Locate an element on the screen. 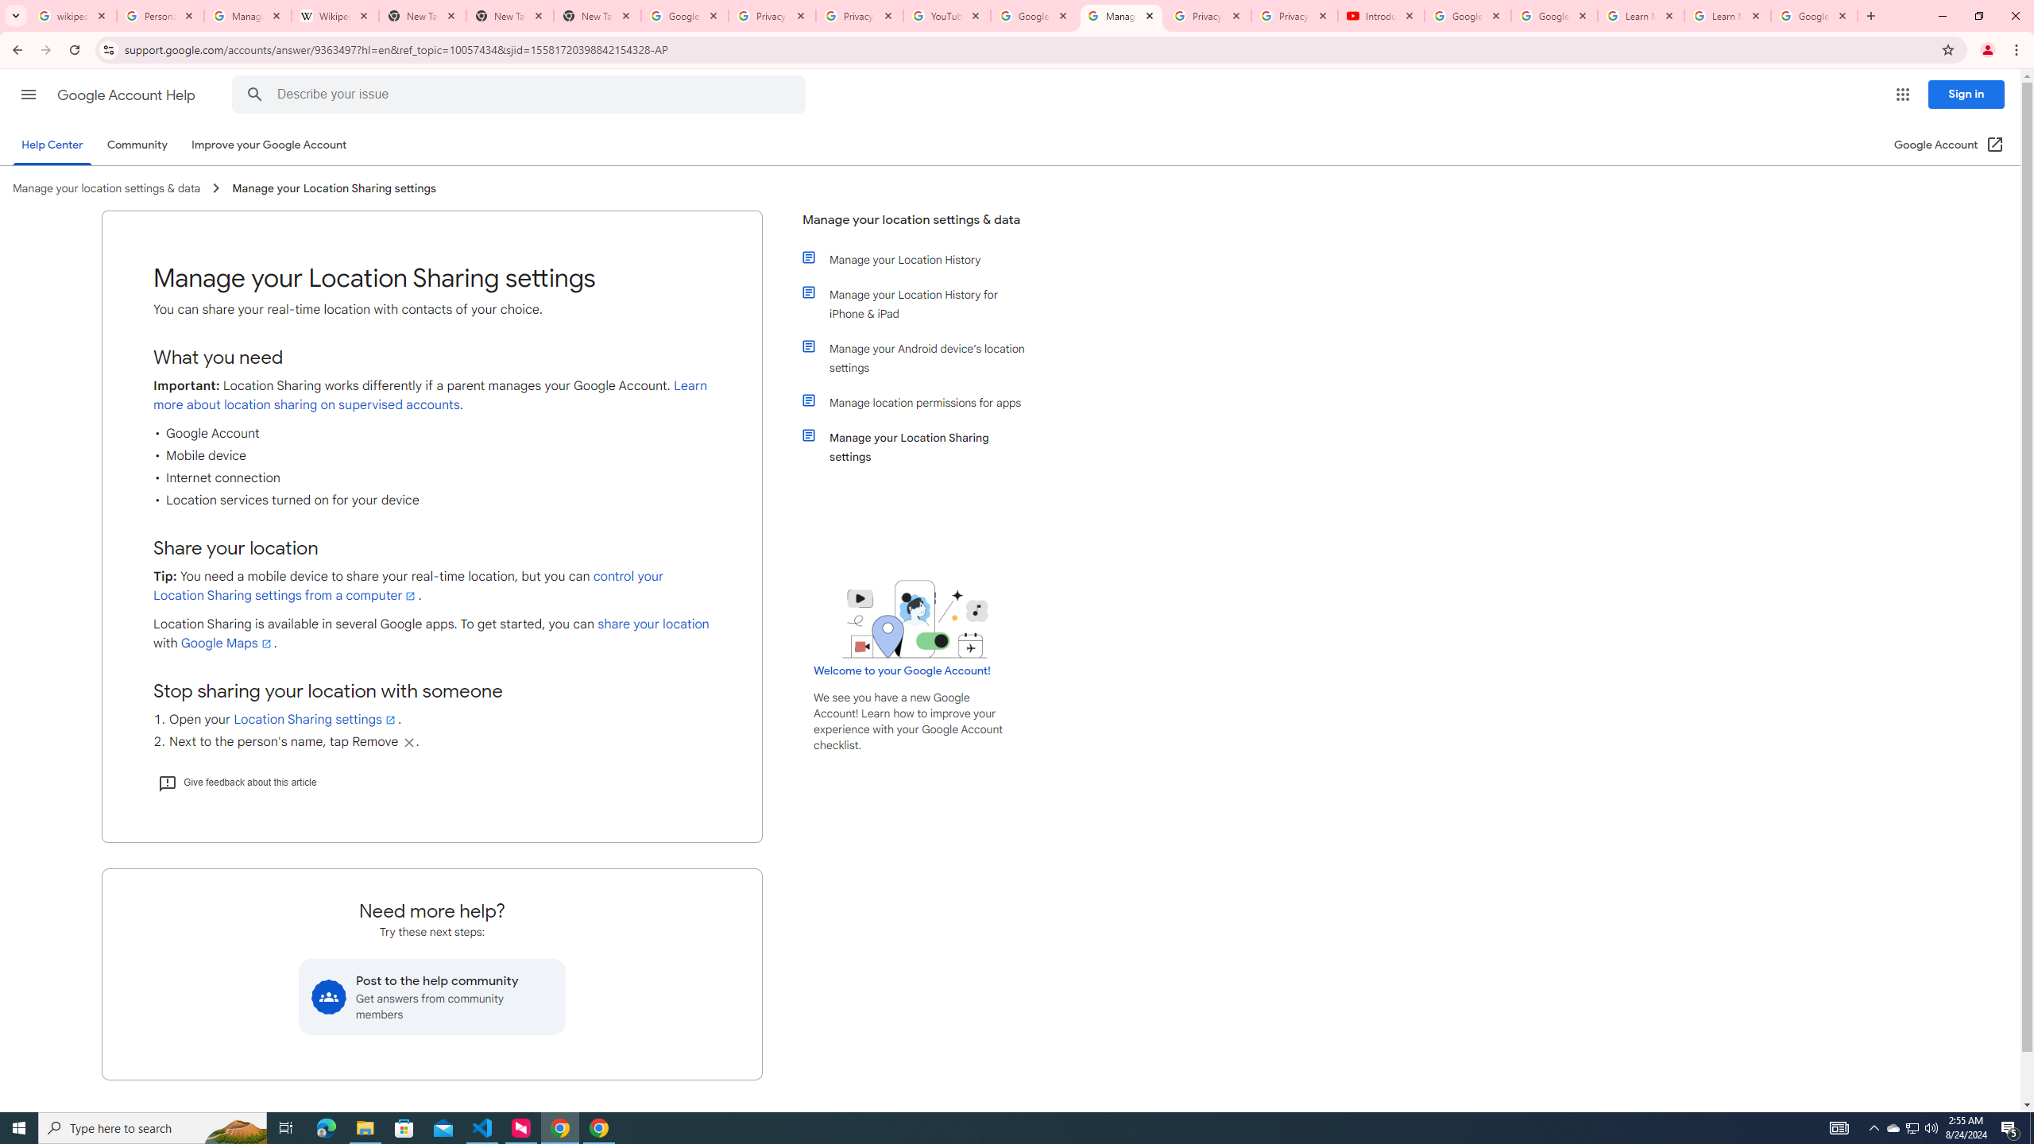  Google Drive: Sign-in is located at coordinates (685, 16).